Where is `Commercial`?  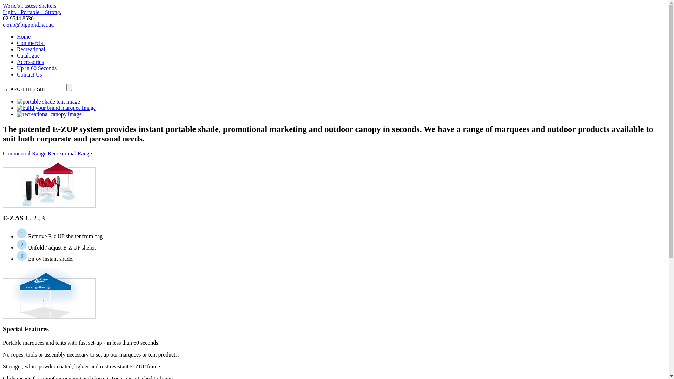
Commercial is located at coordinates (31, 43).